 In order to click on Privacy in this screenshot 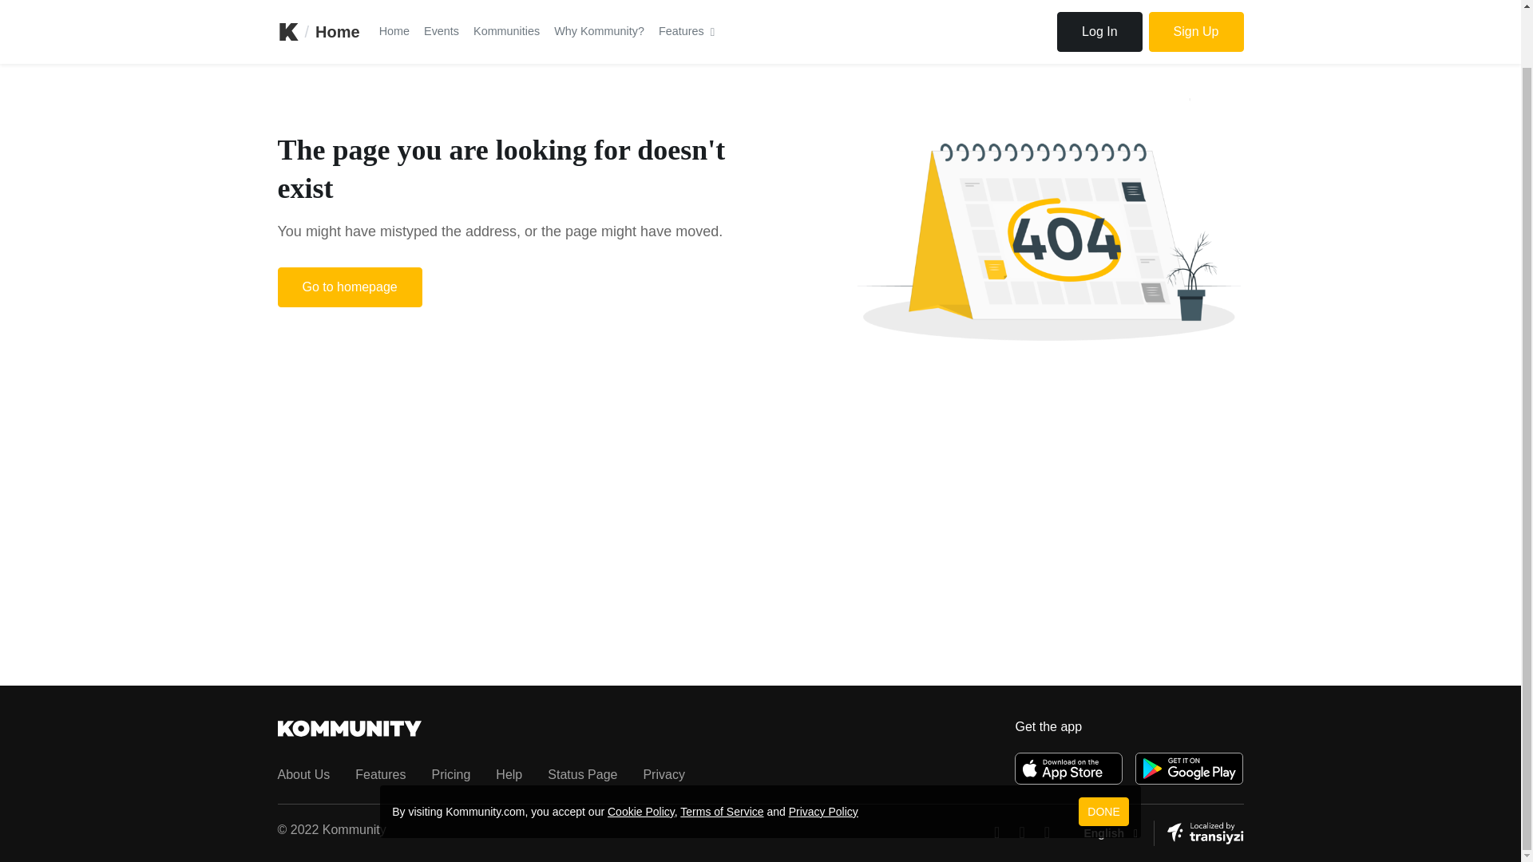, I will do `click(663, 774)`.